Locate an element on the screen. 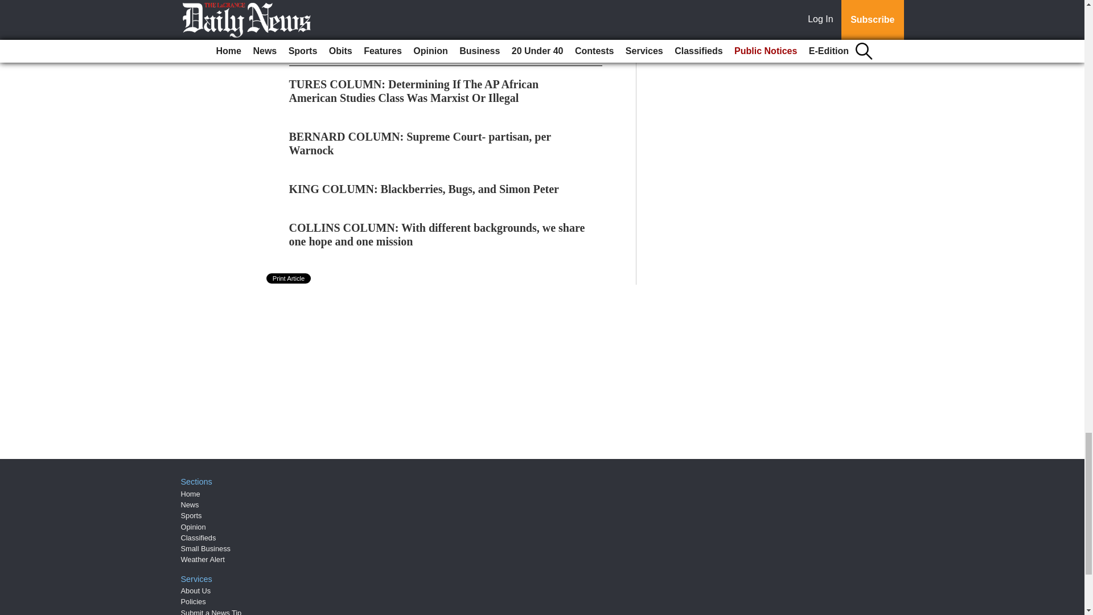 The image size is (1093, 615). News is located at coordinates (190, 505).